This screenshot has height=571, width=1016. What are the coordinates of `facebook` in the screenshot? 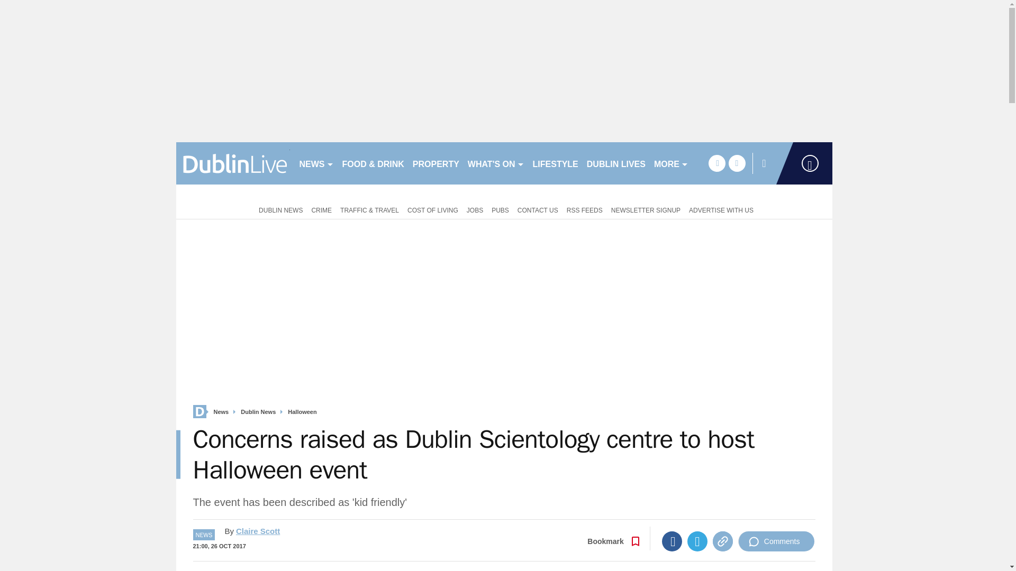 It's located at (716, 163).